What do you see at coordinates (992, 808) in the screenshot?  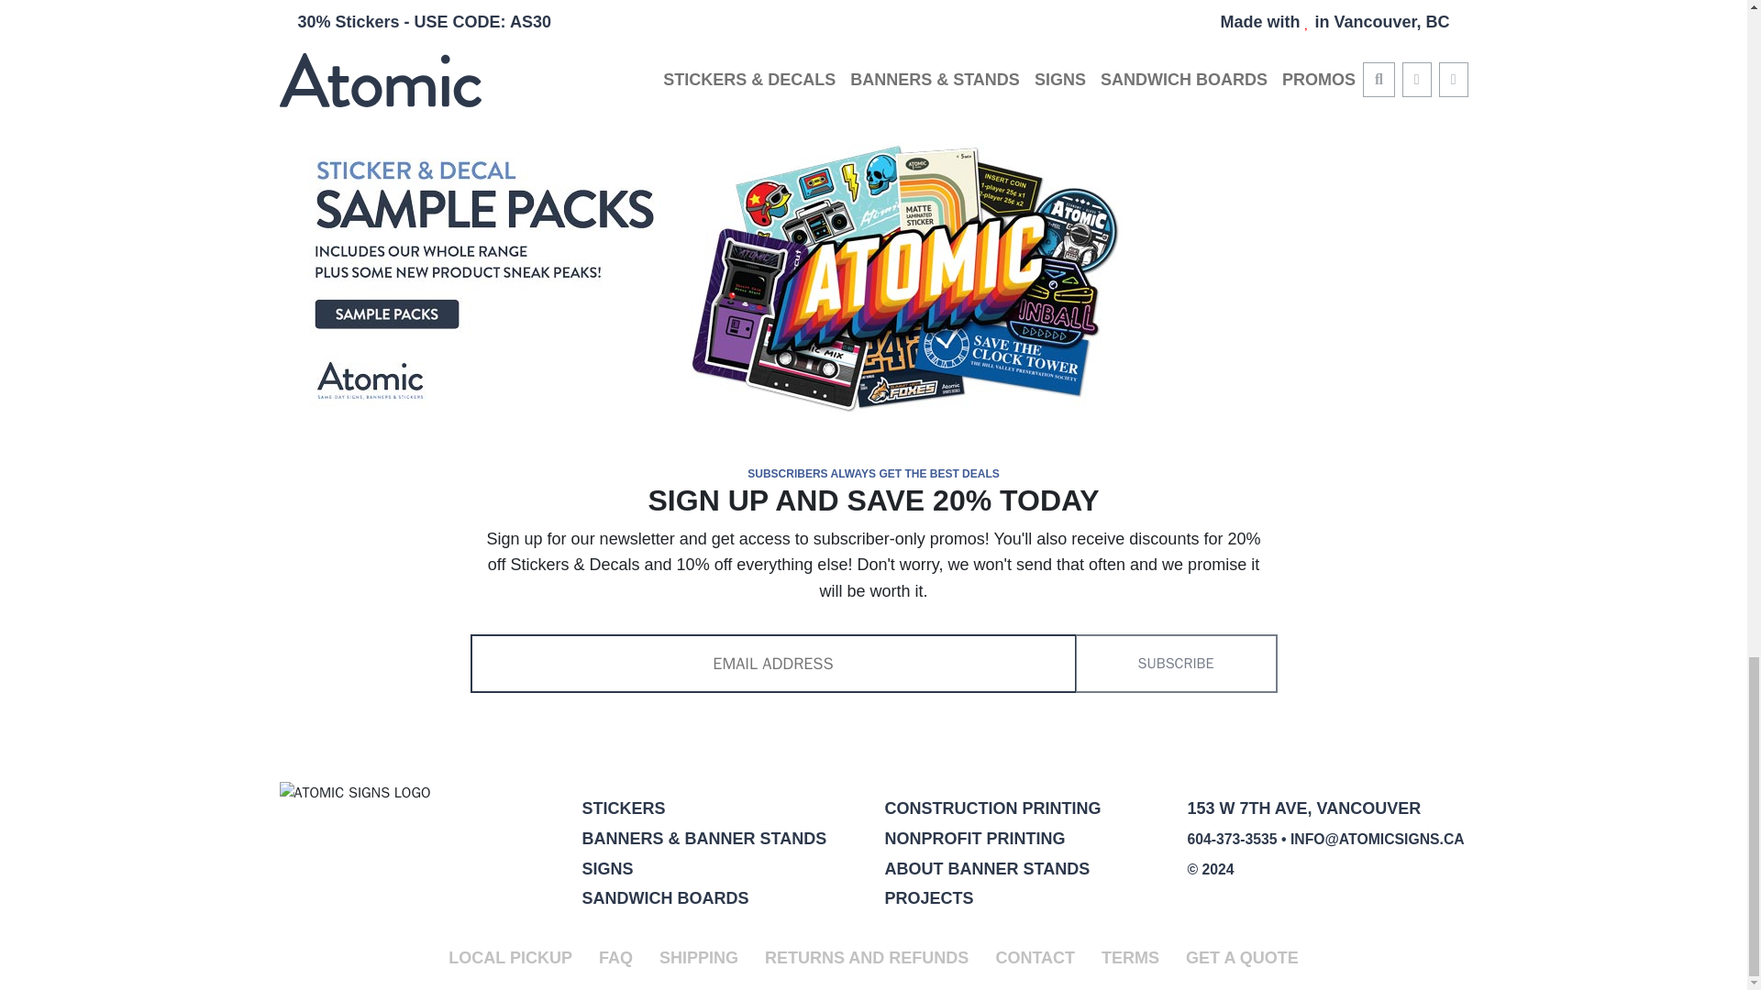 I see `CONSTRUCTION PRINTING` at bounding box center [992, 808].